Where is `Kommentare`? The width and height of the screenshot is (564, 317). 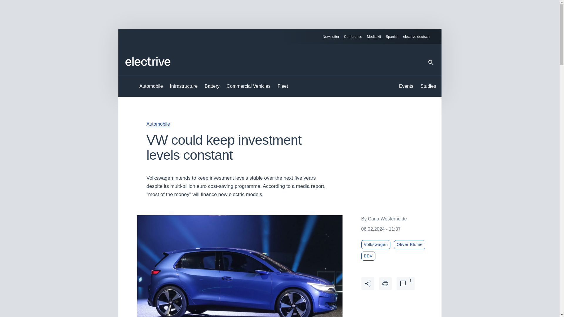
Kommentare is located at coordinates (405, 284).